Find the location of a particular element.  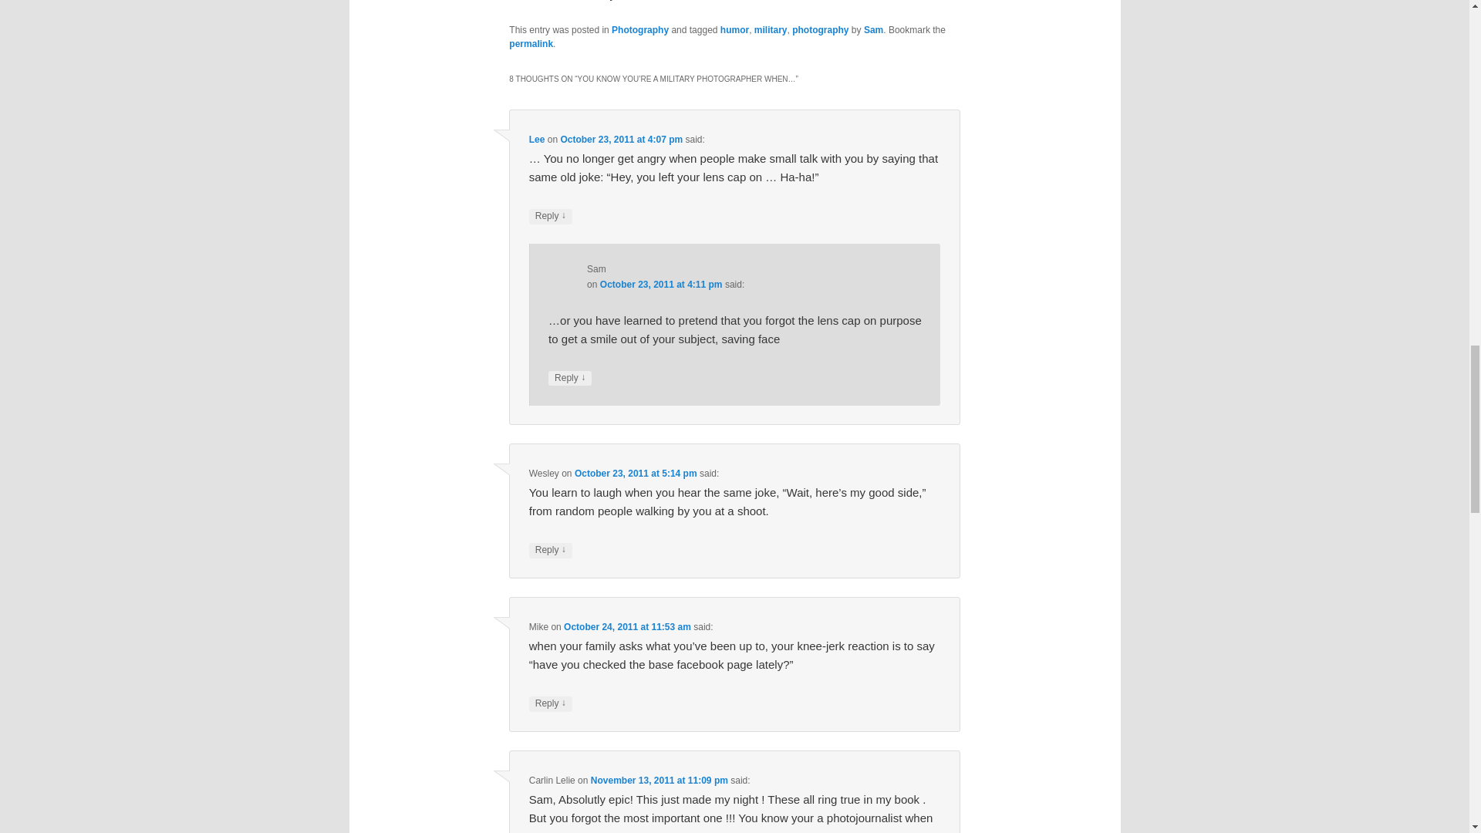

October 23, 2011 at 4:07 pm is located at coordinates (621, 139).